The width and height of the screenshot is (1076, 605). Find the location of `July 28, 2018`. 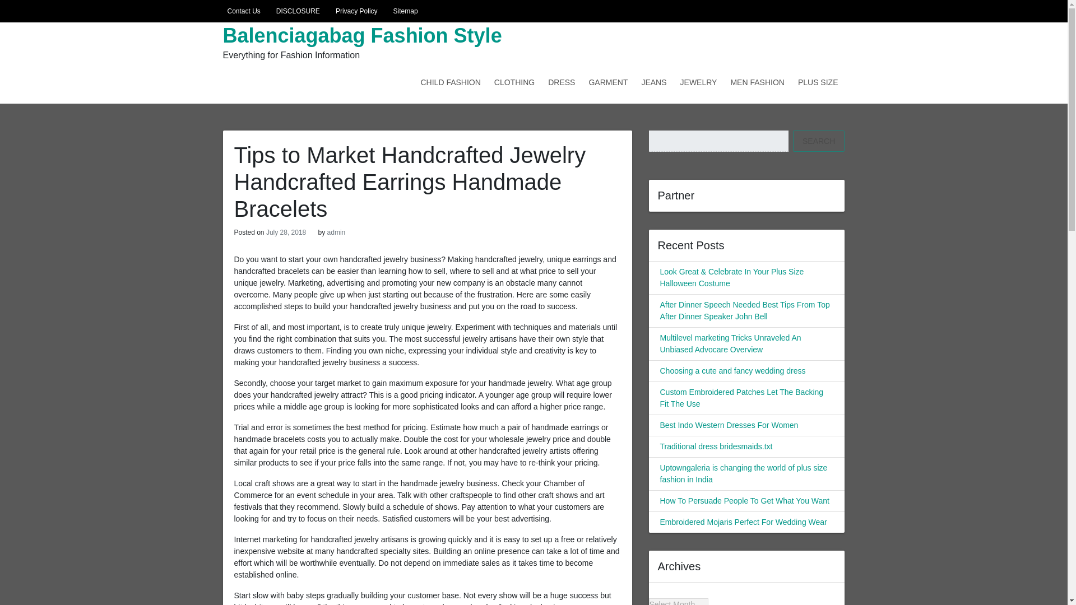

July 28, 2018 is located at coordinates (286, 232).